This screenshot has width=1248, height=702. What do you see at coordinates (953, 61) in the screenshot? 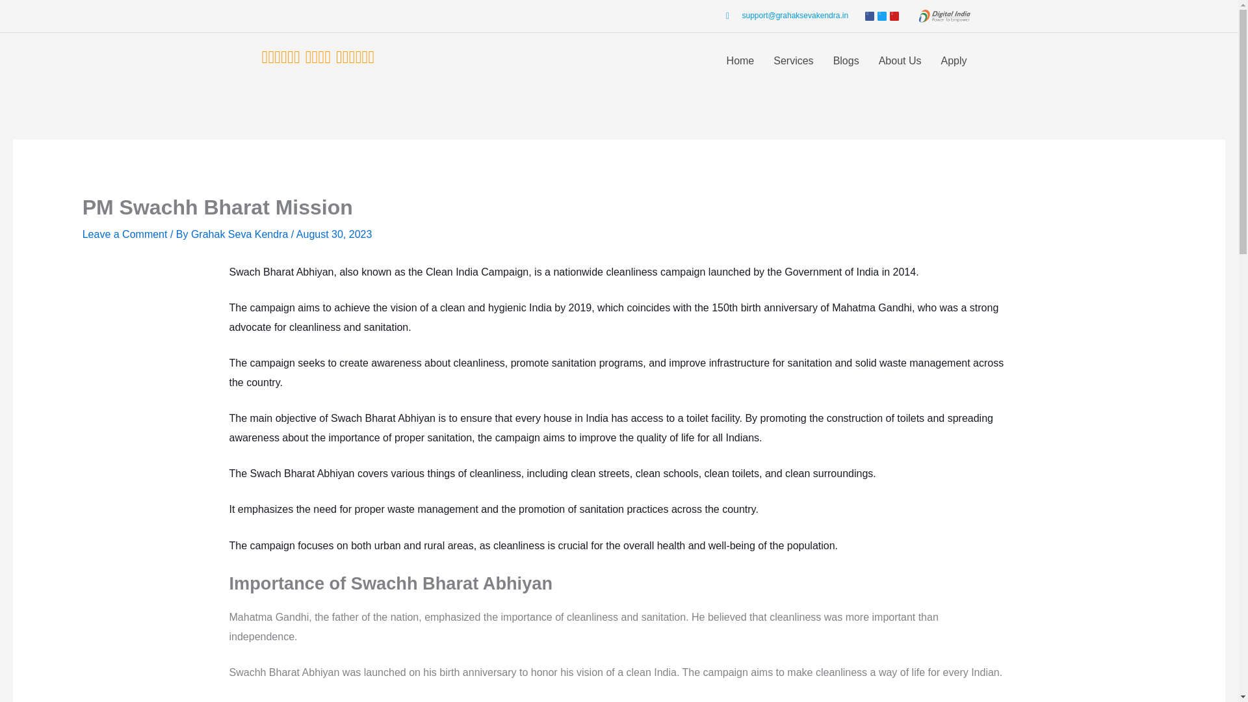
I see `Apply` at bounding box center [953, 61].